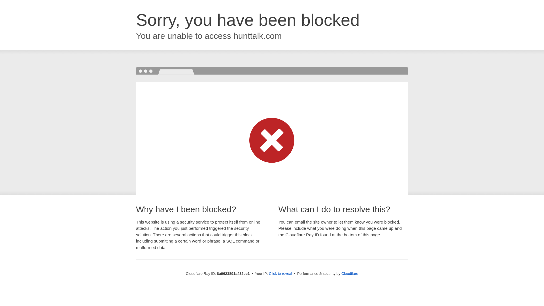 Image resolution: width=544 pixels, height=306 pixels. What do you see at coordinates (280, 274) in the screenshot?
I see `Click to reveal` at bounding box center [280, 274].